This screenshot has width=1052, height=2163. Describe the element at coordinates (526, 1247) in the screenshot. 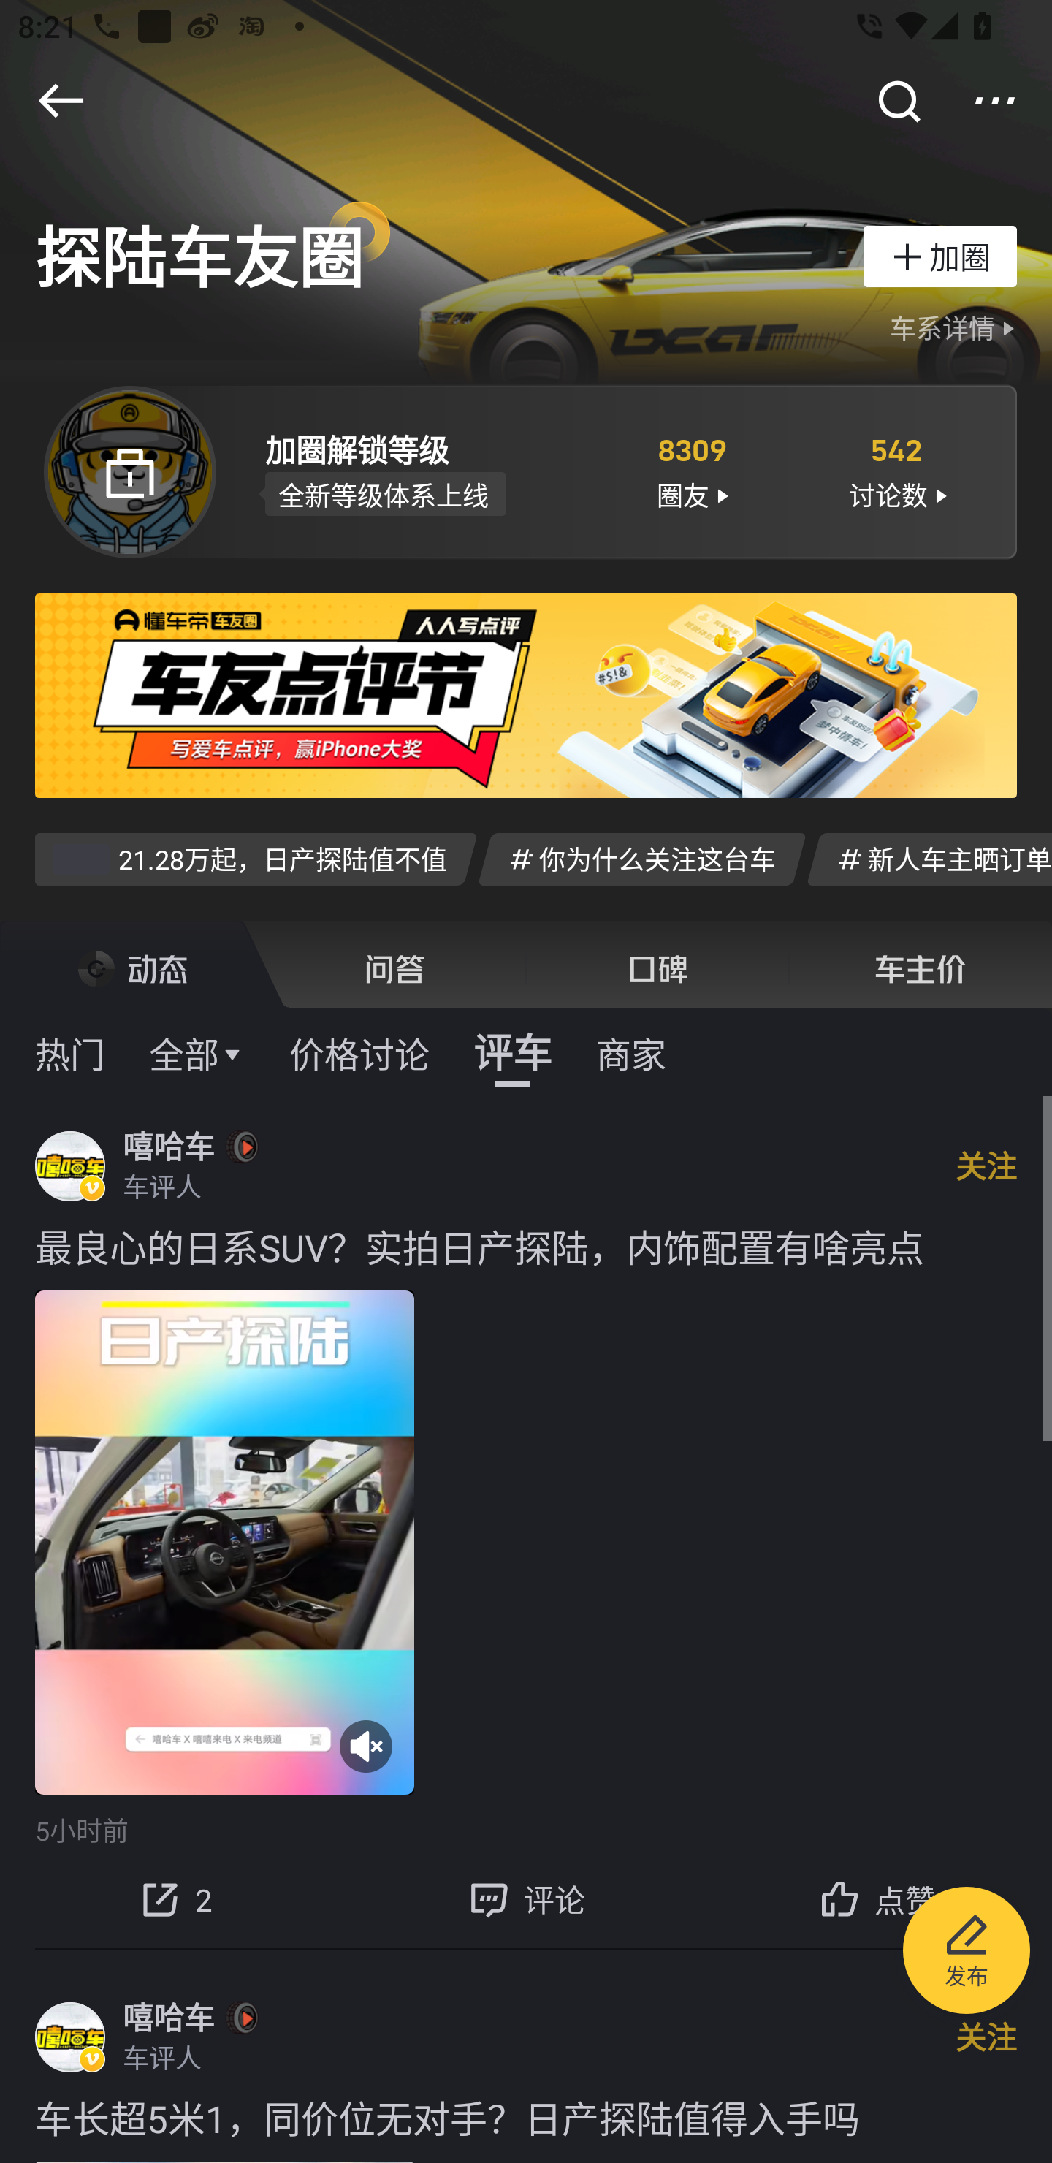

I see `最良心的日系SUV？实拍日产探陆，内饰配置有啥亮点` at that location.